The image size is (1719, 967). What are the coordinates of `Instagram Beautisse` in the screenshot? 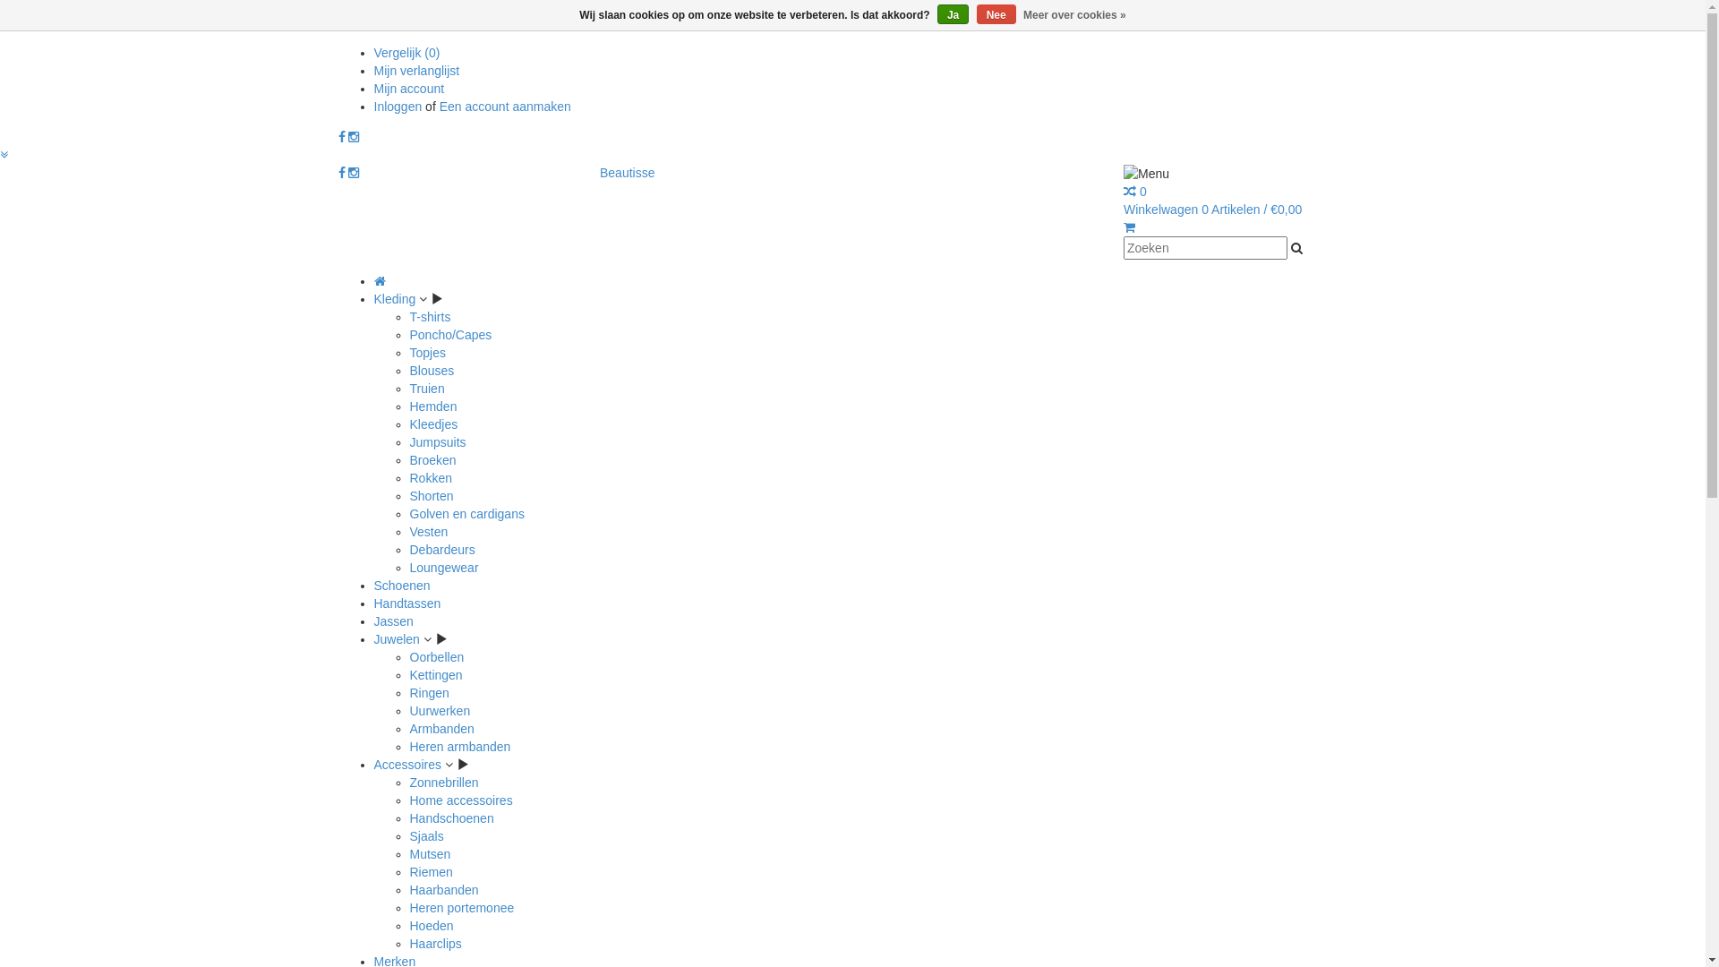 It's located at (354, 137).